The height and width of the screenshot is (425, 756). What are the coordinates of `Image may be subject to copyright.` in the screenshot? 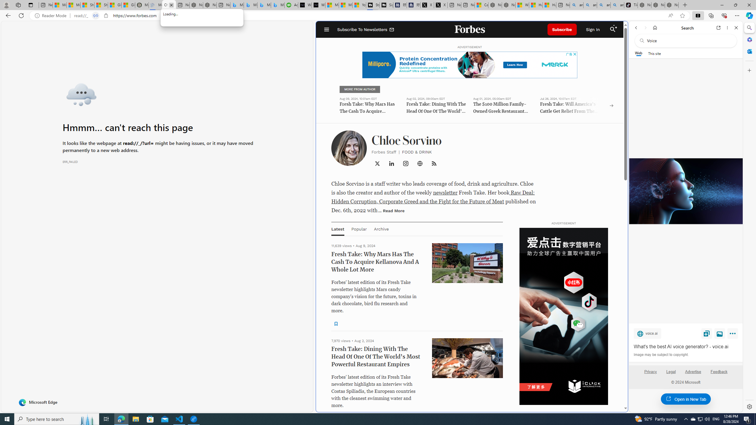 It's located at (661, 354).